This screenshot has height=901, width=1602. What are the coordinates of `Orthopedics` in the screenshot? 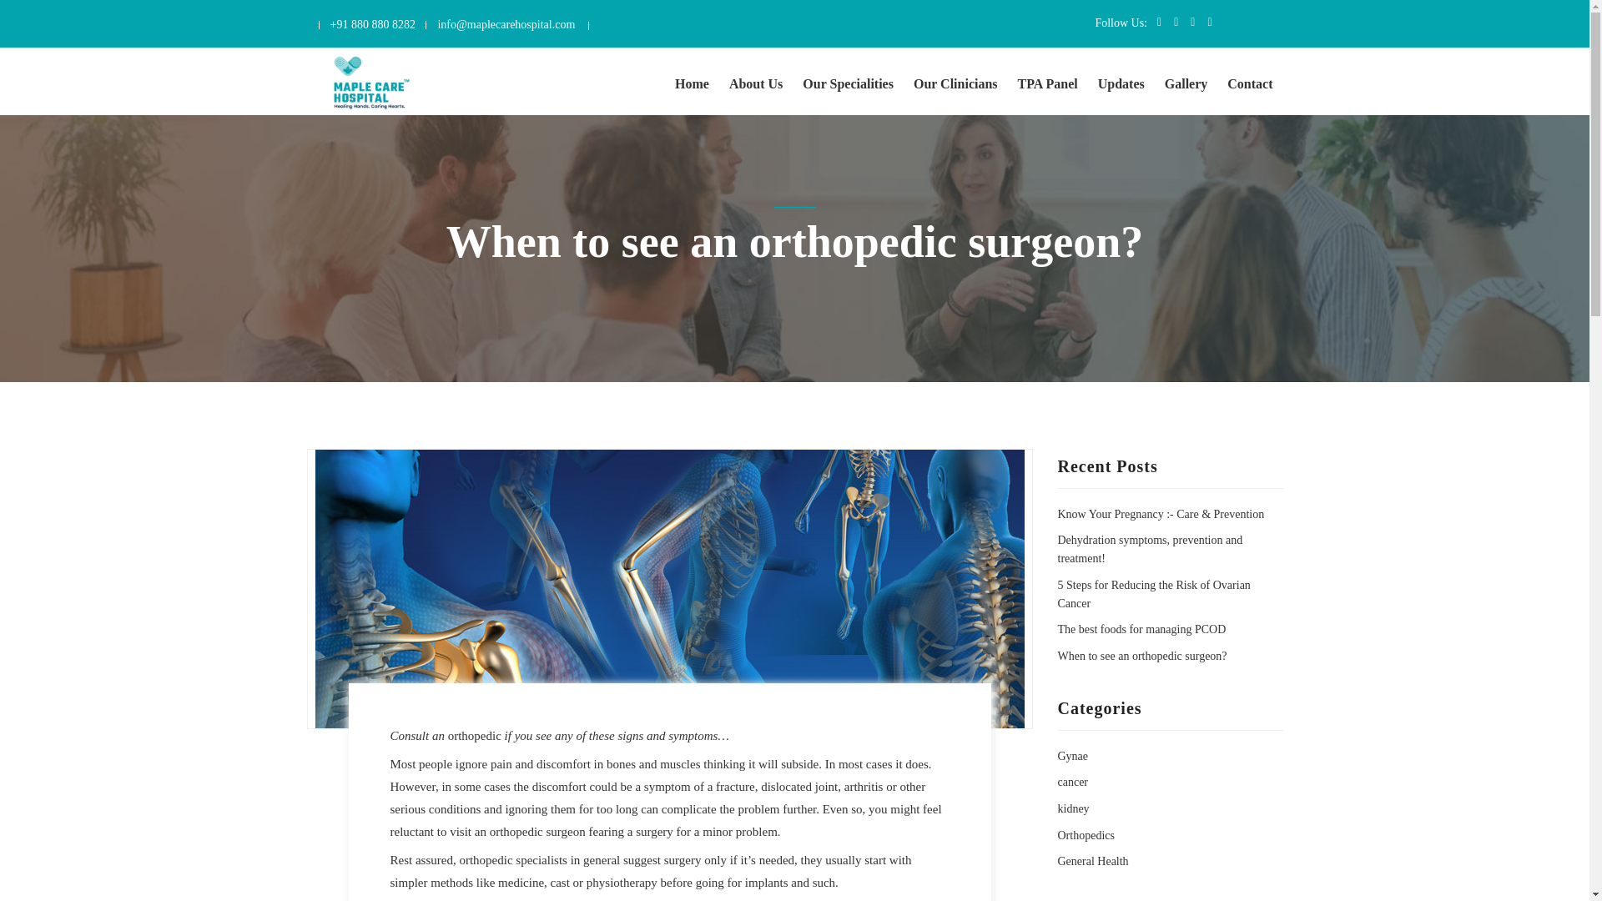 It's located at (1086, 834).